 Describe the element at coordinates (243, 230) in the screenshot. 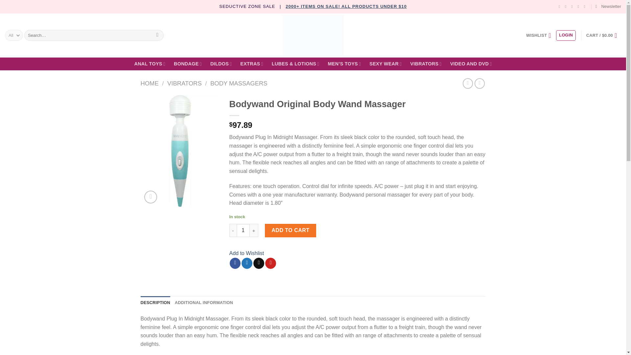

I see `1` at that location.